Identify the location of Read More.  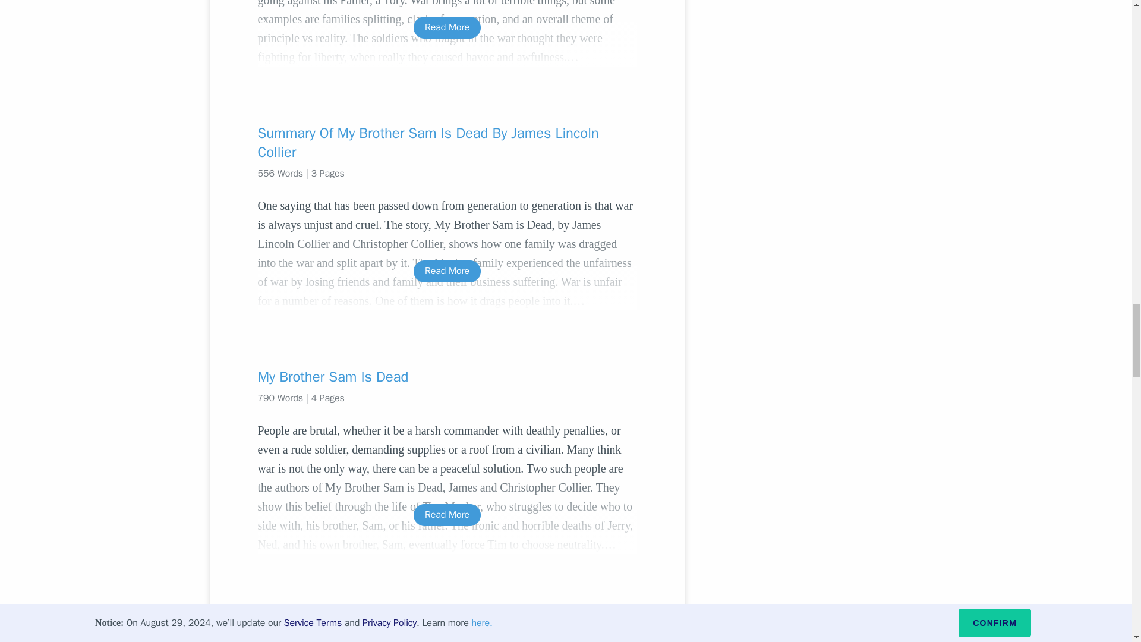
(447, 515).